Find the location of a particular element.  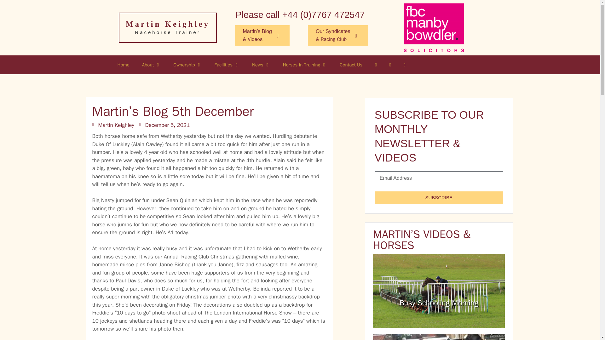

Facilities is located at coordinates (227, 65).